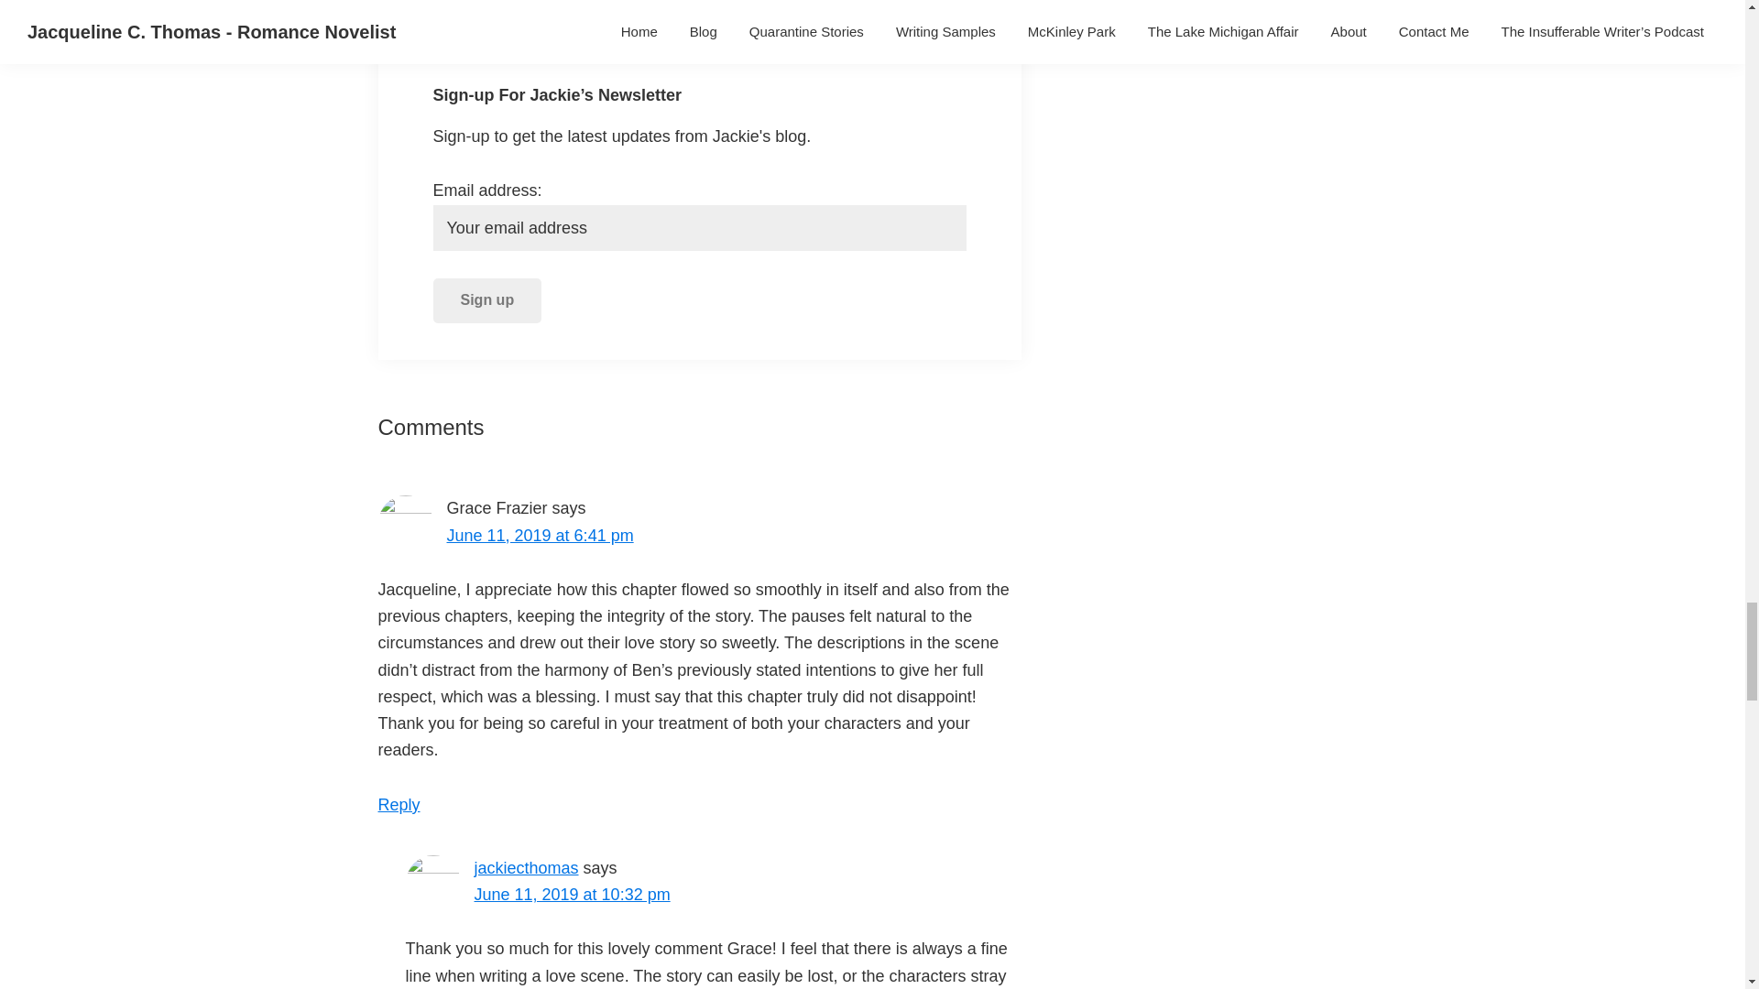 This screenshot has height=989, width=1759. I want to click on June 11, 2019 at 6:41 pm, so click(540, 535).